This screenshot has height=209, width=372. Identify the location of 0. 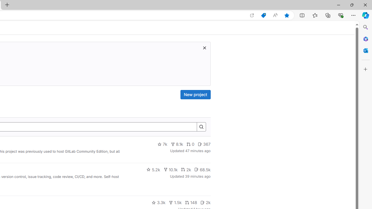
(191, 144).